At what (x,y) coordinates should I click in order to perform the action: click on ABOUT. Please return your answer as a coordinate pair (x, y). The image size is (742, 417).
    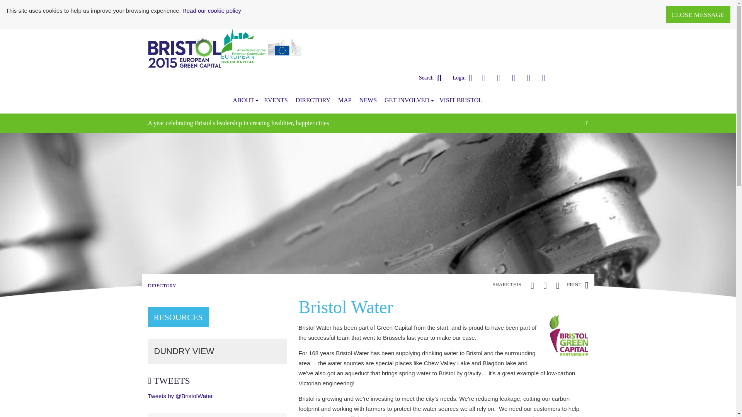
    Looking at the image, I should click on (244, 100).